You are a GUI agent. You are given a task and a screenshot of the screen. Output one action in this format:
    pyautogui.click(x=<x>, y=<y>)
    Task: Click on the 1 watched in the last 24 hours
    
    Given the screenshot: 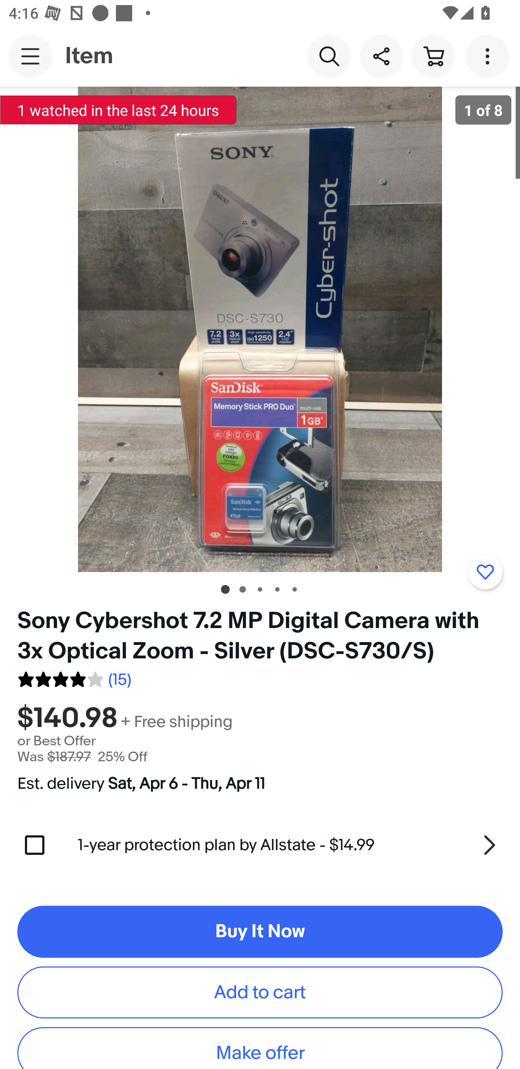 What is the action you would take?
    pyautogui.click(x=118, y=110)
    